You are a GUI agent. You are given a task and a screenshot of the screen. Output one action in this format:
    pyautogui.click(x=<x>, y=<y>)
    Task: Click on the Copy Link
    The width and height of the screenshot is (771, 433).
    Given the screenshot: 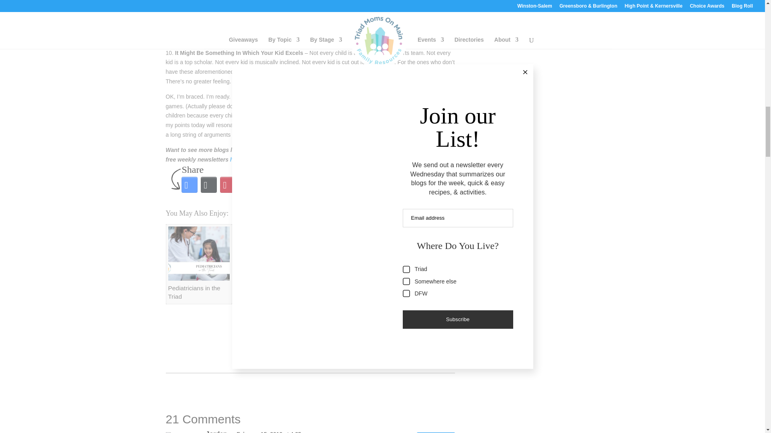 What is the action you would take?
    pyautogui.click(x=286, y=184)
    